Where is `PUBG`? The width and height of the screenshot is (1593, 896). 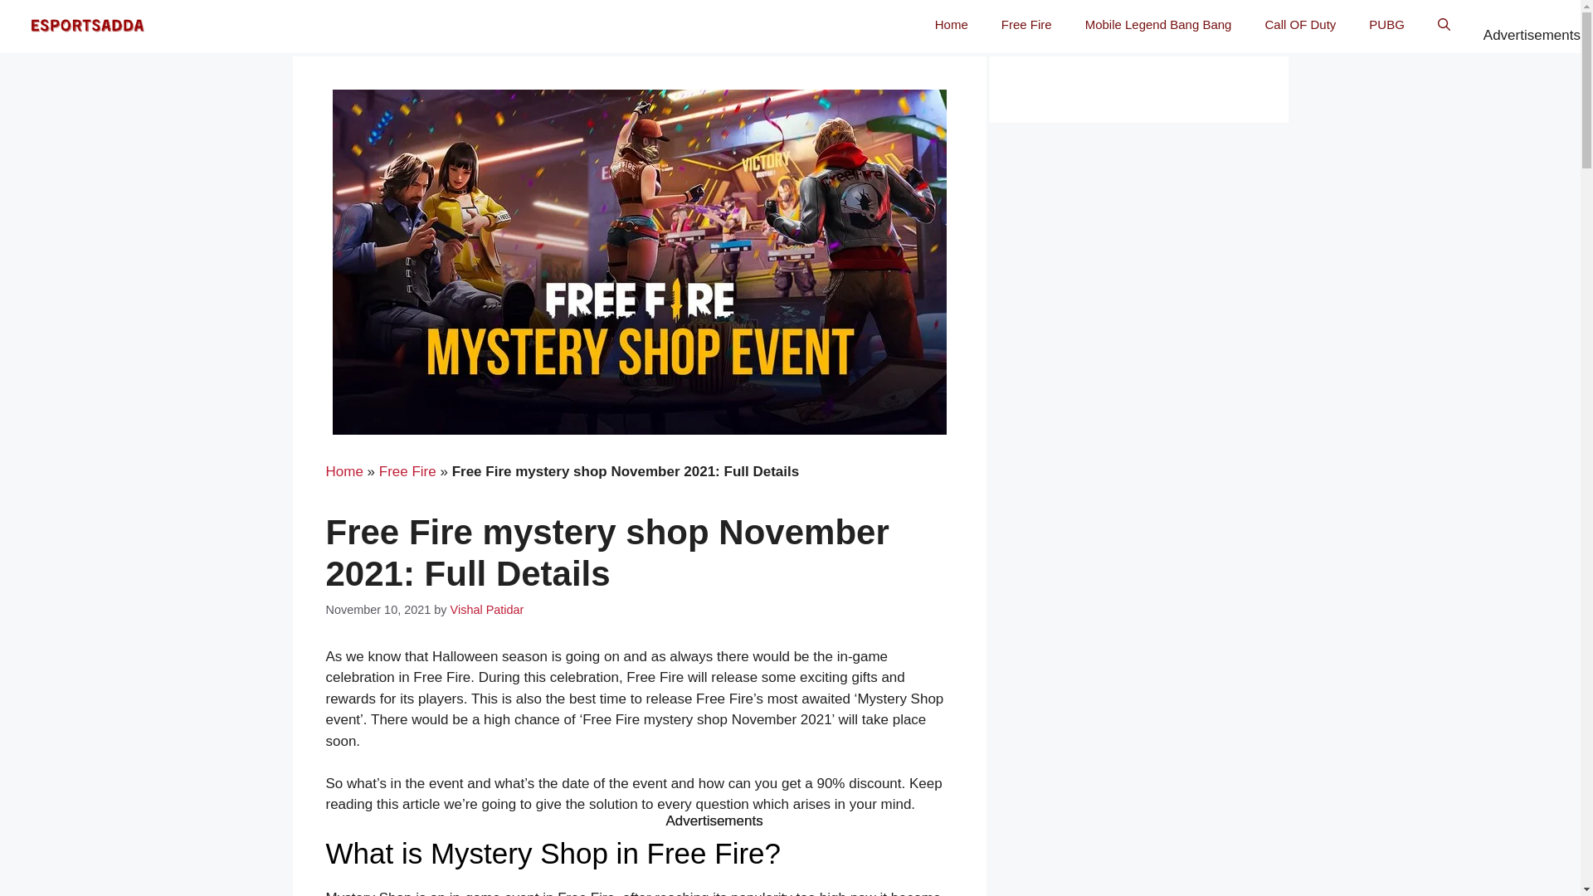 PUBG is located at coordinates (1386, 25).